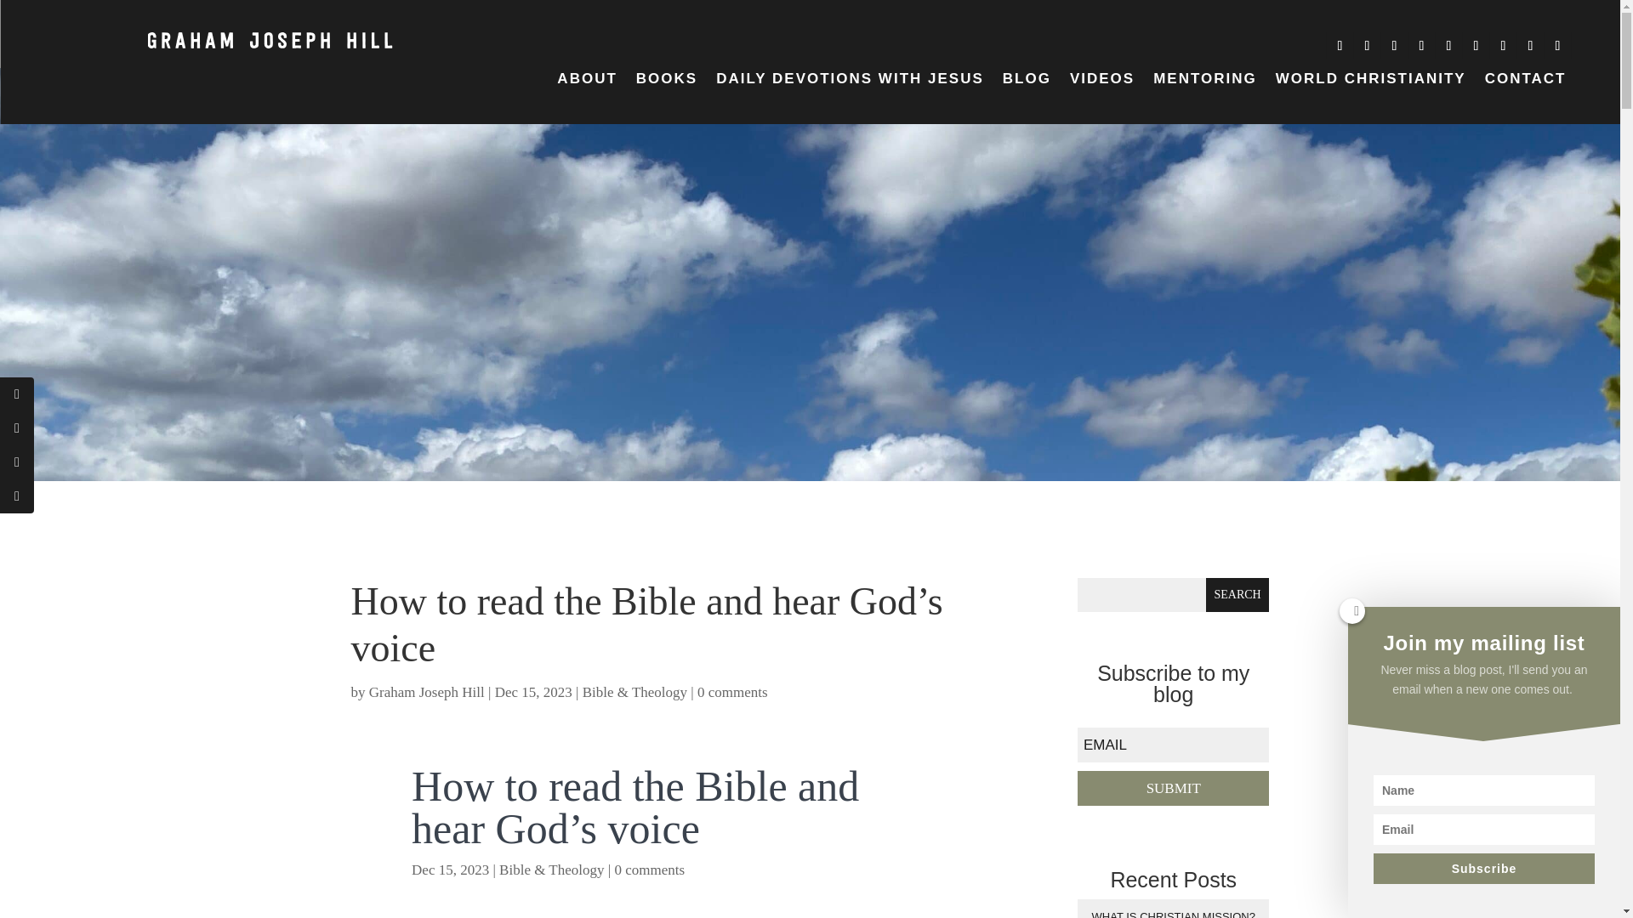 This screenshot has width=1633, height=918. What do you see at coordinates (731, 692) in the screenshot?
I see `0 comments` at bounding box center [731, 692].